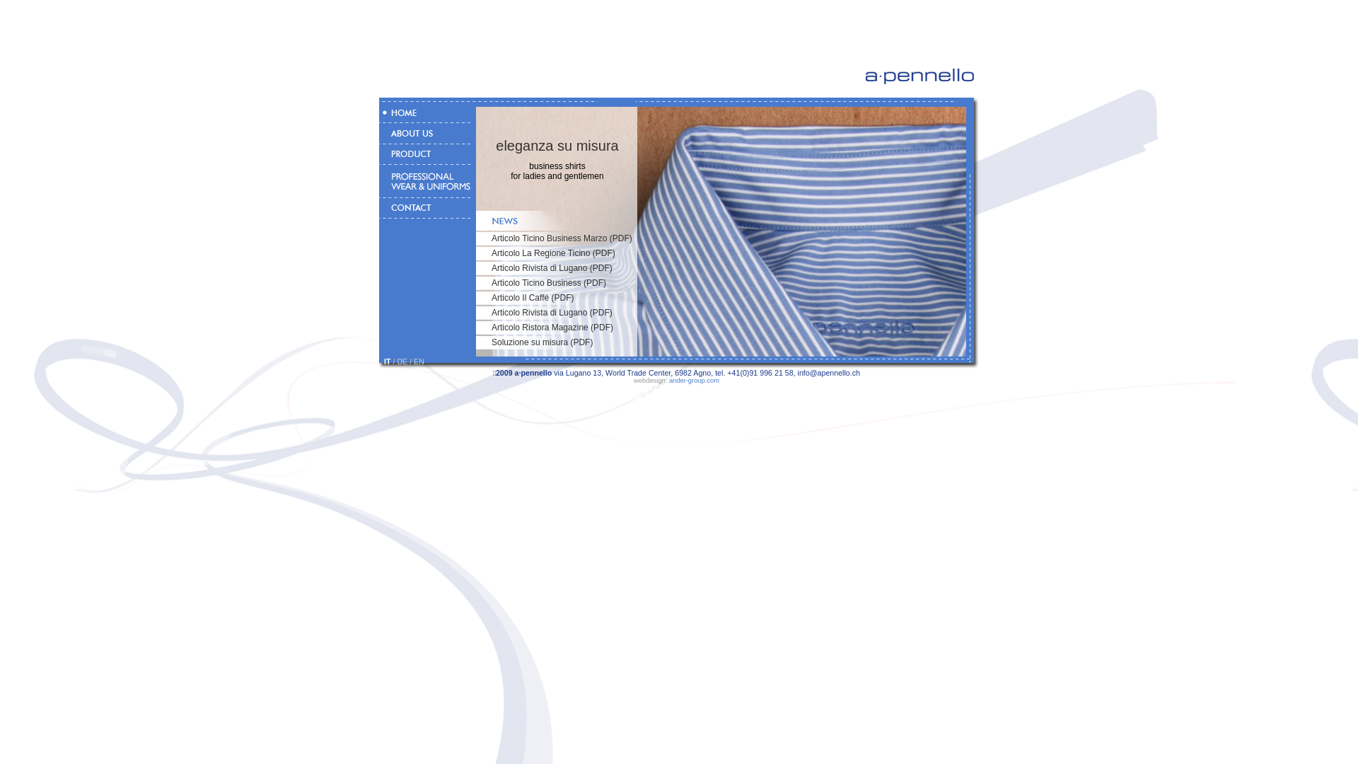  I want to click on EN, so click(419, 361).